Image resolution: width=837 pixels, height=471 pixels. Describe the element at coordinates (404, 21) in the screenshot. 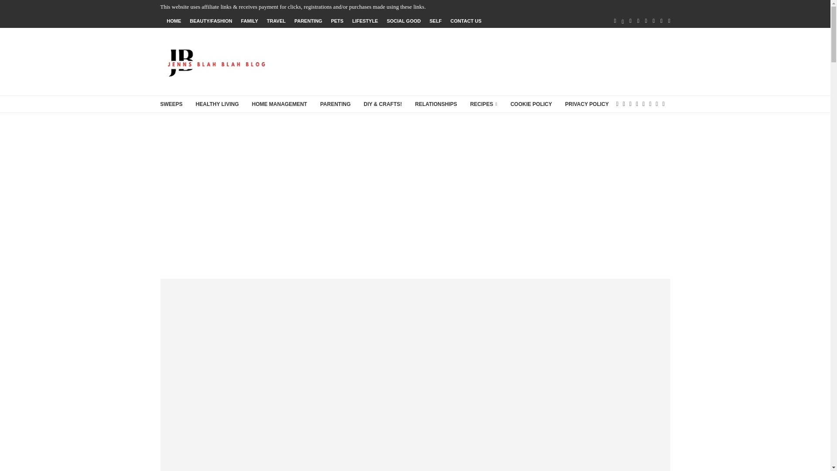

I see `SOCIAL GOOD` at that location.